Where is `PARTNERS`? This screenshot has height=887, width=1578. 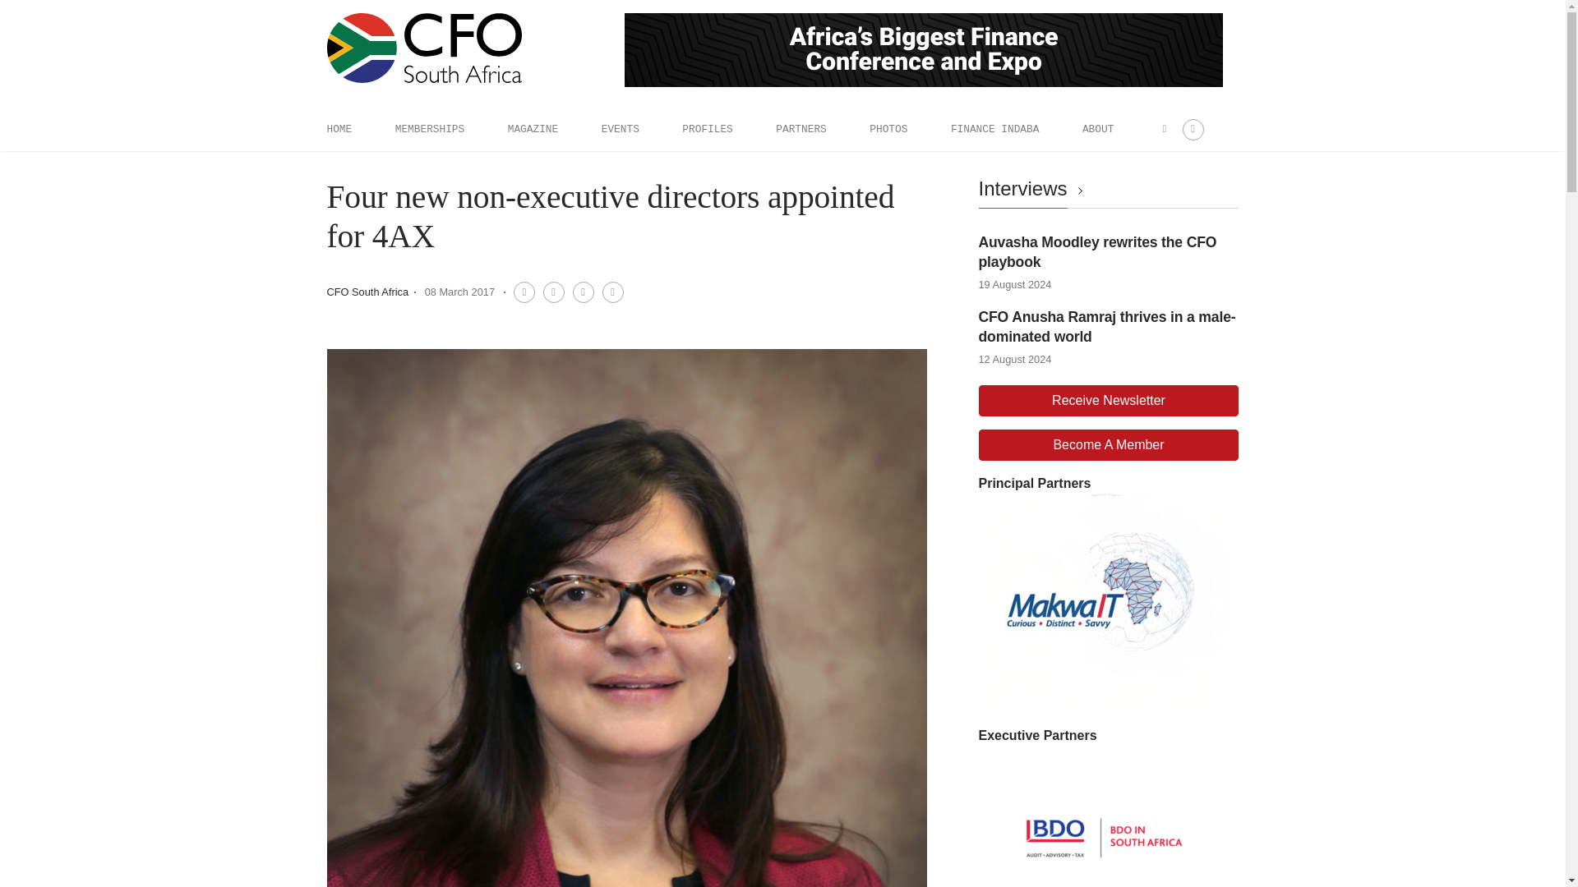 PARTNERS is located at coordinates (801, 129).